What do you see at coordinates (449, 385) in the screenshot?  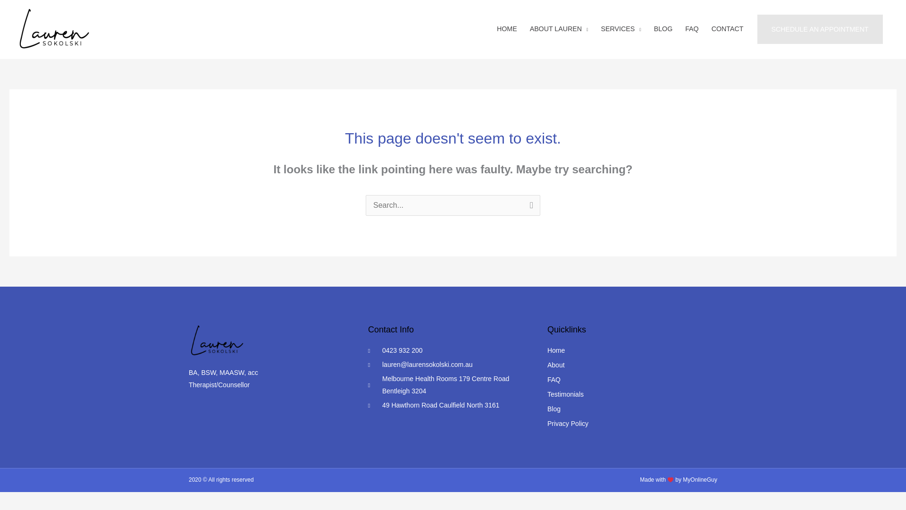 I see `Melbourne Health Rooms 179 Centre Road Bentleigh 3204` at bounding box center [449, 385].